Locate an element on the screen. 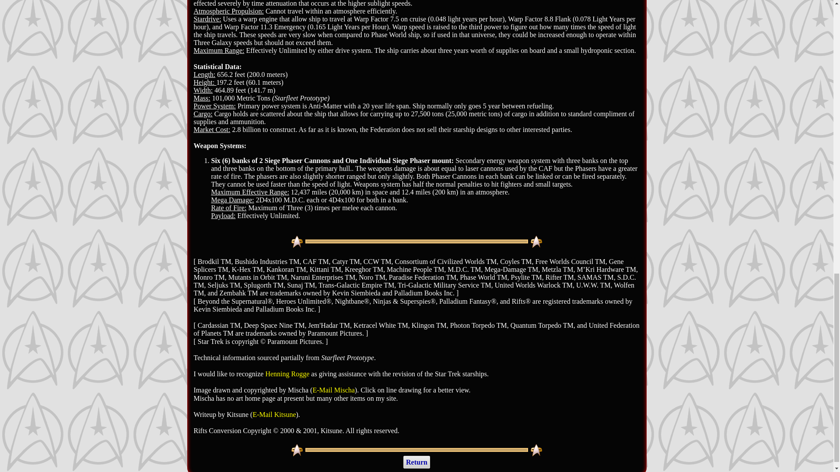 This screenshot has height=472, width=840. Henning Rogge is located at coordinates (287, 374).